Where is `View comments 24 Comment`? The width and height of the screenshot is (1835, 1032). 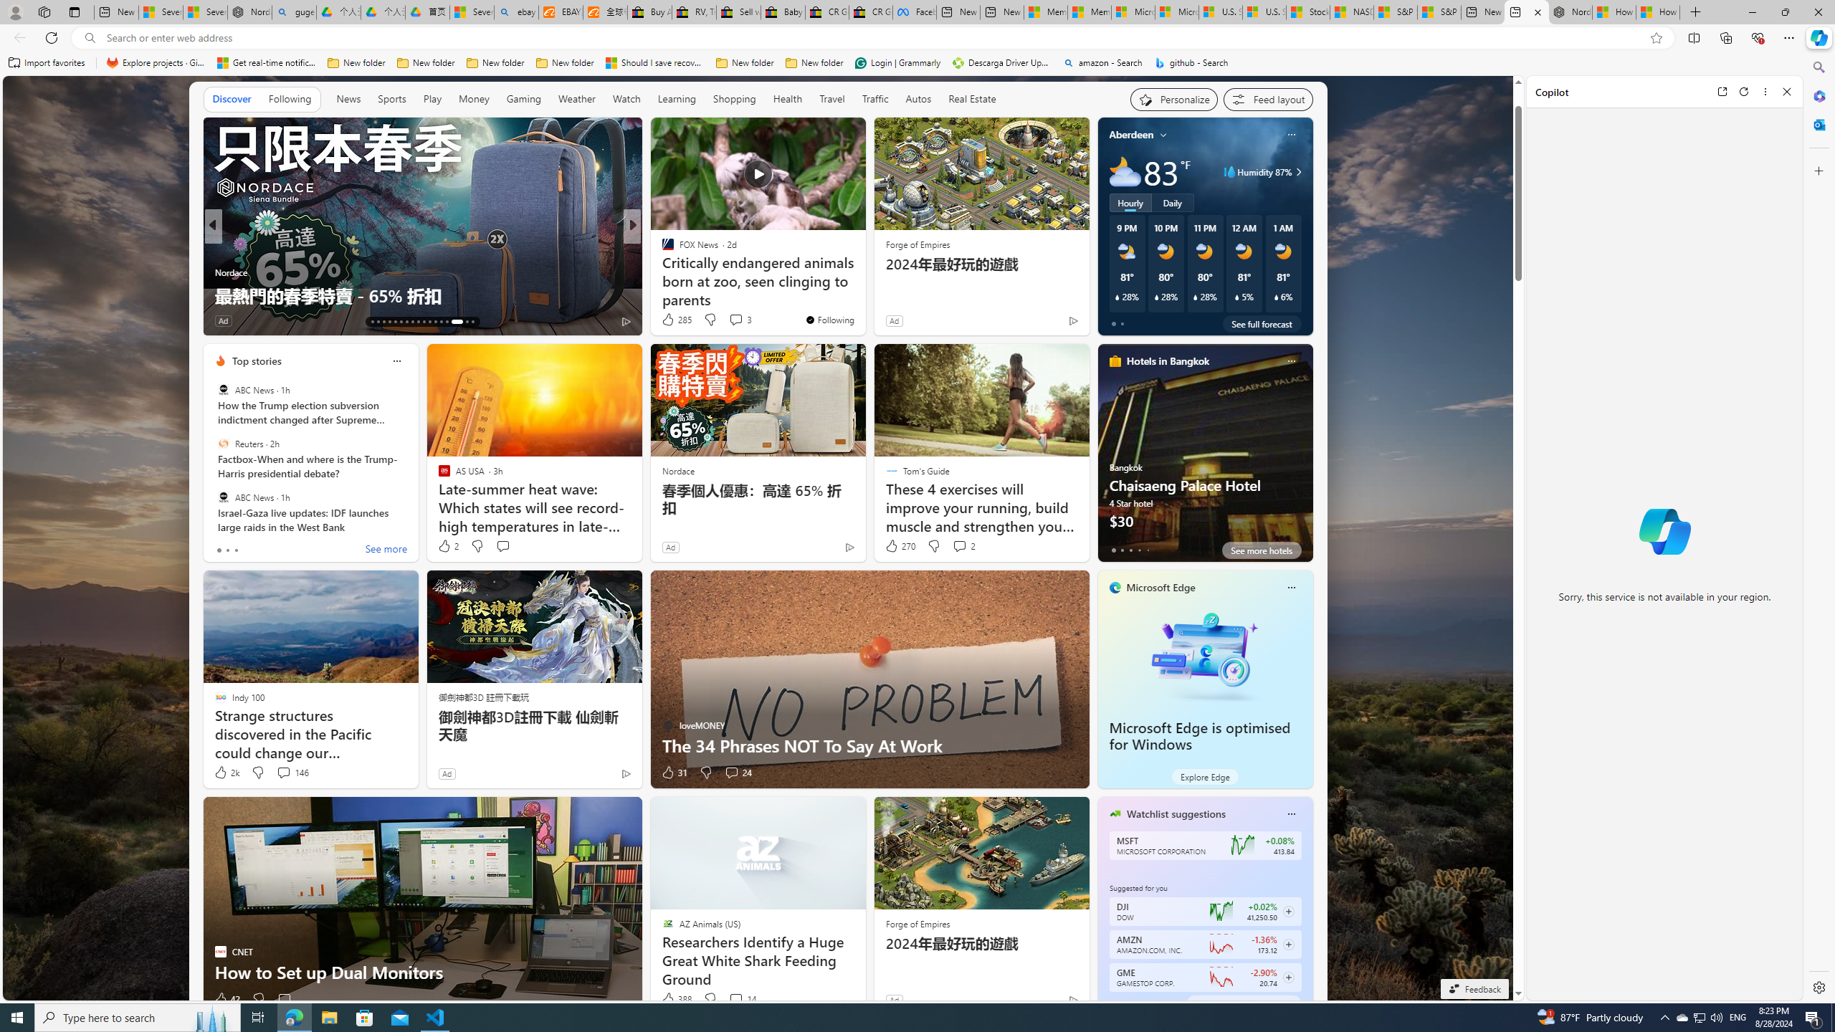
View comments 24 Comment is located at coordinates (737, 773).